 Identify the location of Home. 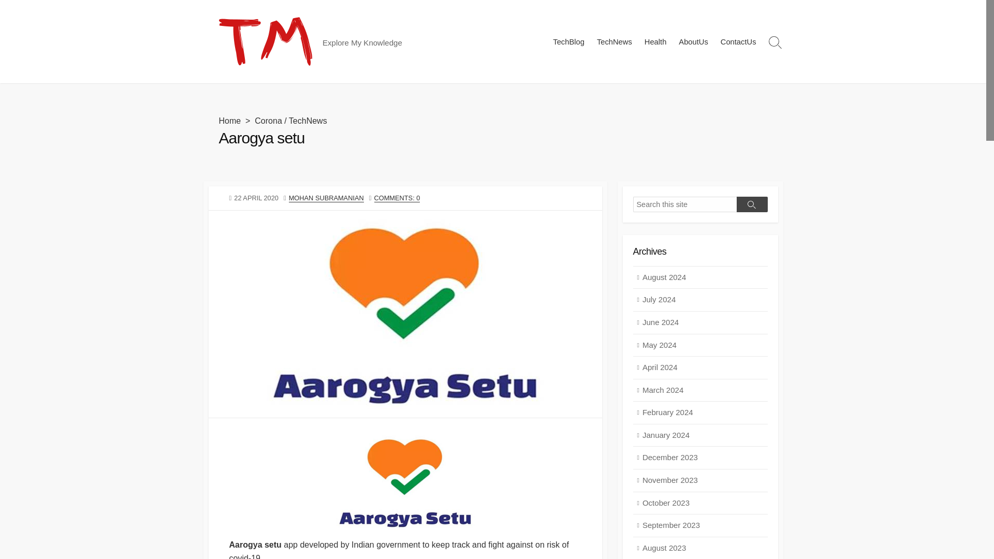
(229, 120).